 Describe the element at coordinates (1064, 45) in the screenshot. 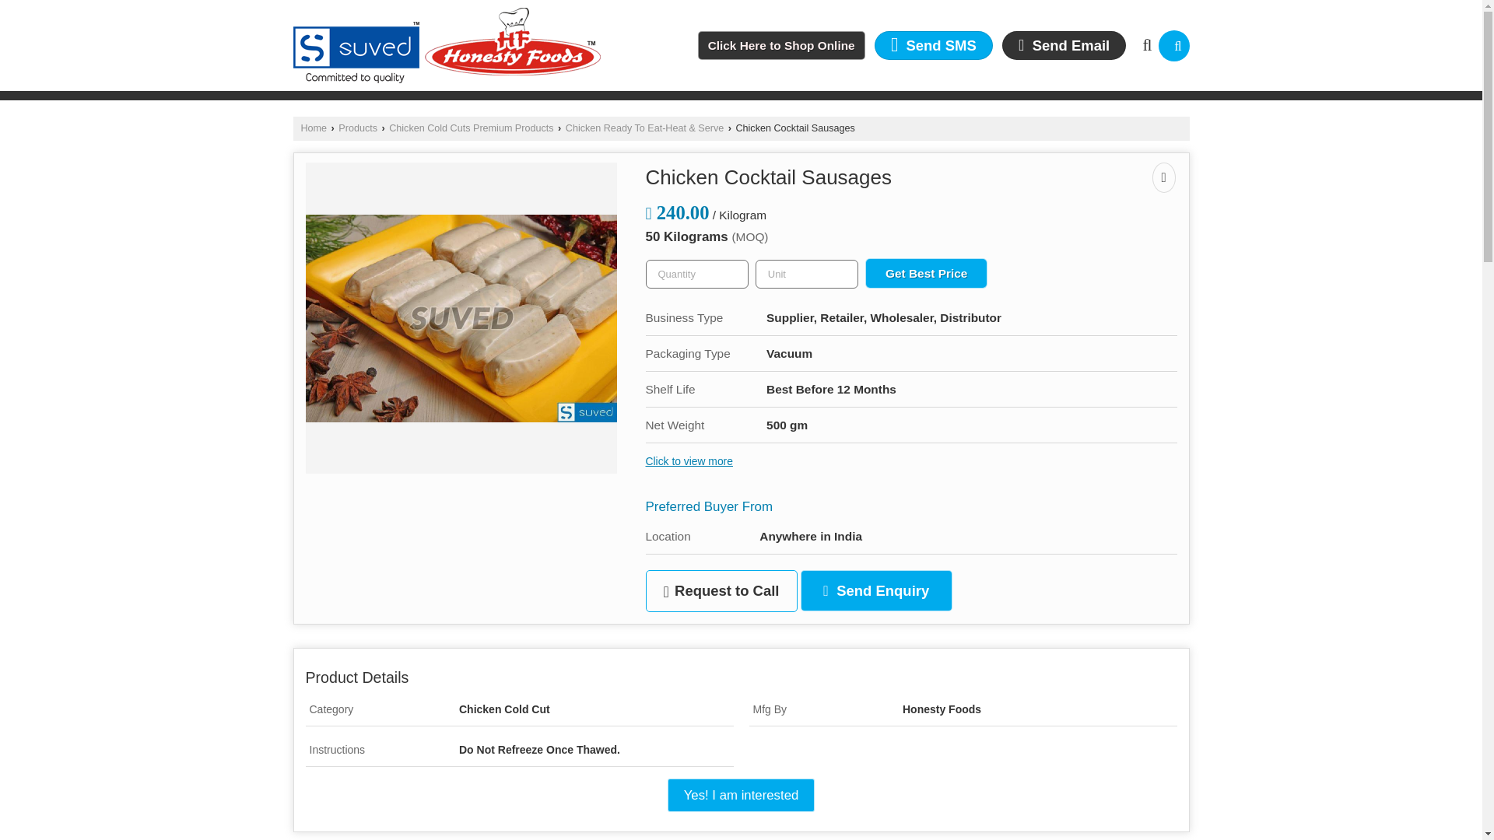

I see `Send Email` at that location.